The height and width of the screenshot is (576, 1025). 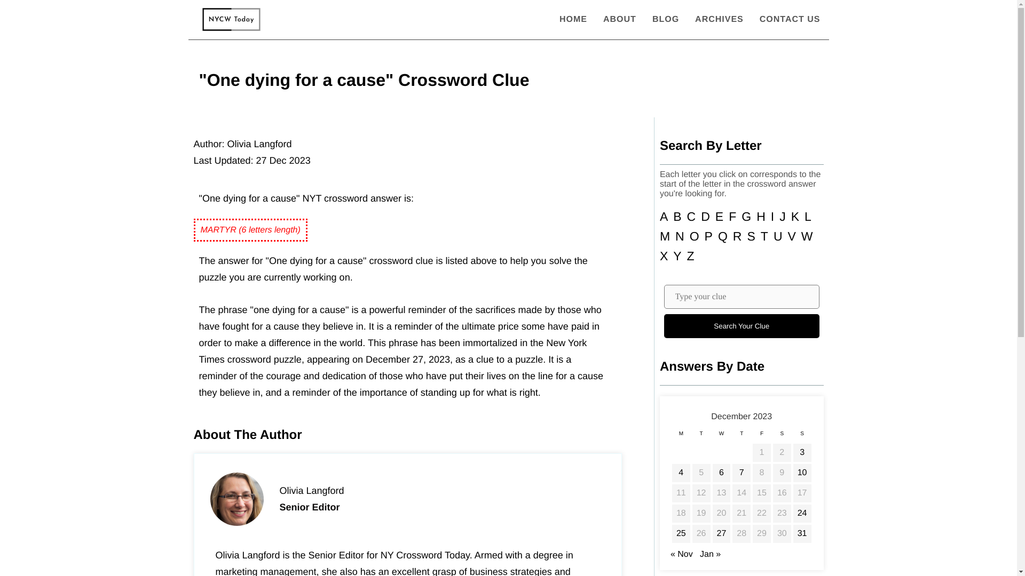 What do you see at coordinates (722, 436) in the screenshot?
I see `Wednesday` at bounding box center [722, 436].